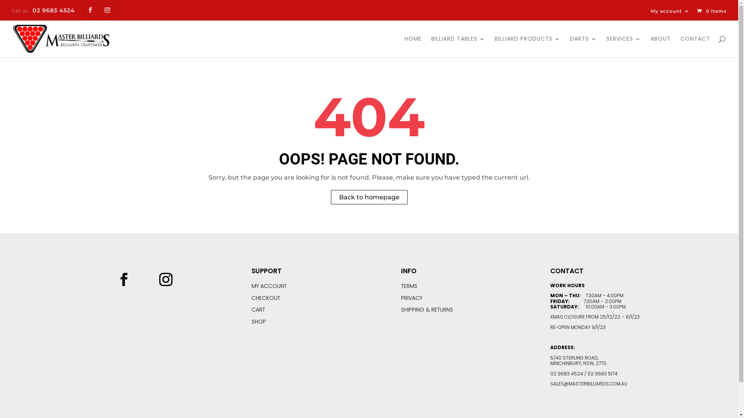 This screenshot has height=418, width=744. What do you see at coordinates (458, 46) in the screenshot?
I see `BILLIARD TABLES` at bounding box center [458, 46].